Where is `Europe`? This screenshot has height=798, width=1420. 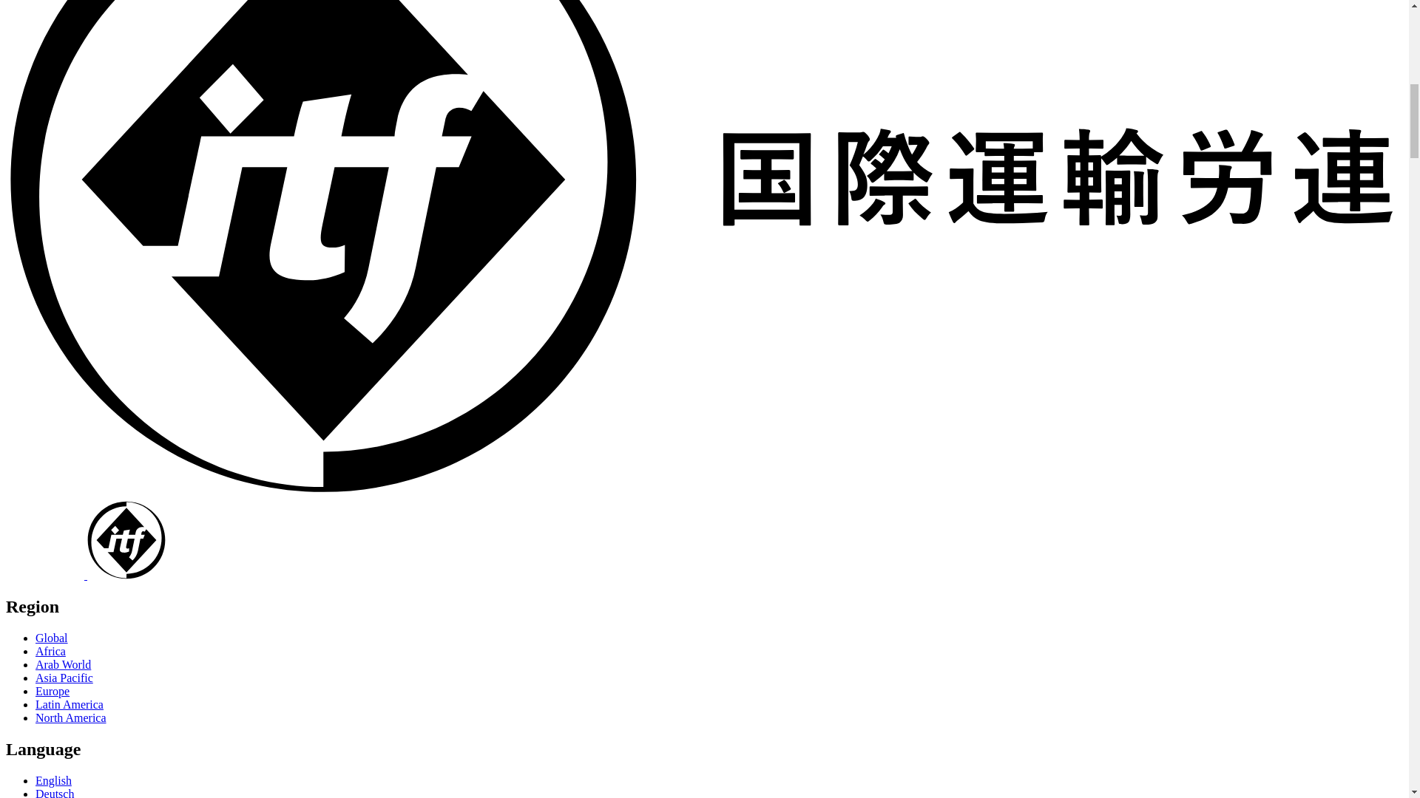
Europe is located at coordinates (53, 690).